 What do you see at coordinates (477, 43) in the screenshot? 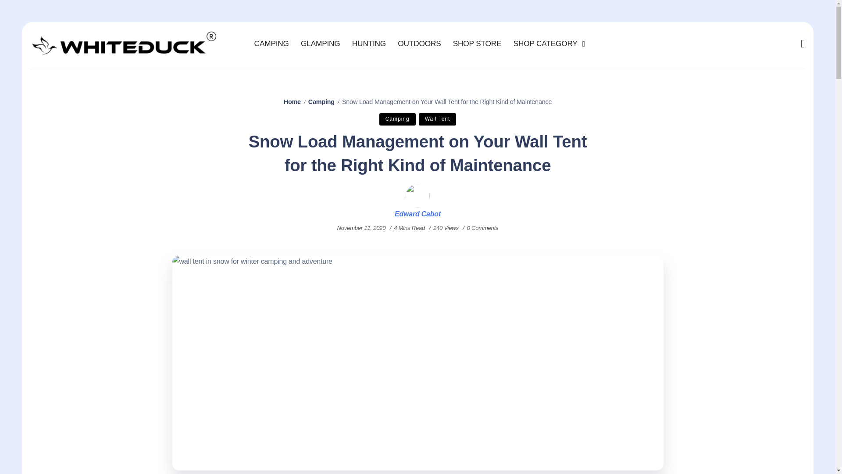
I see `SHOP STORE` at bounding box center [477, 43].